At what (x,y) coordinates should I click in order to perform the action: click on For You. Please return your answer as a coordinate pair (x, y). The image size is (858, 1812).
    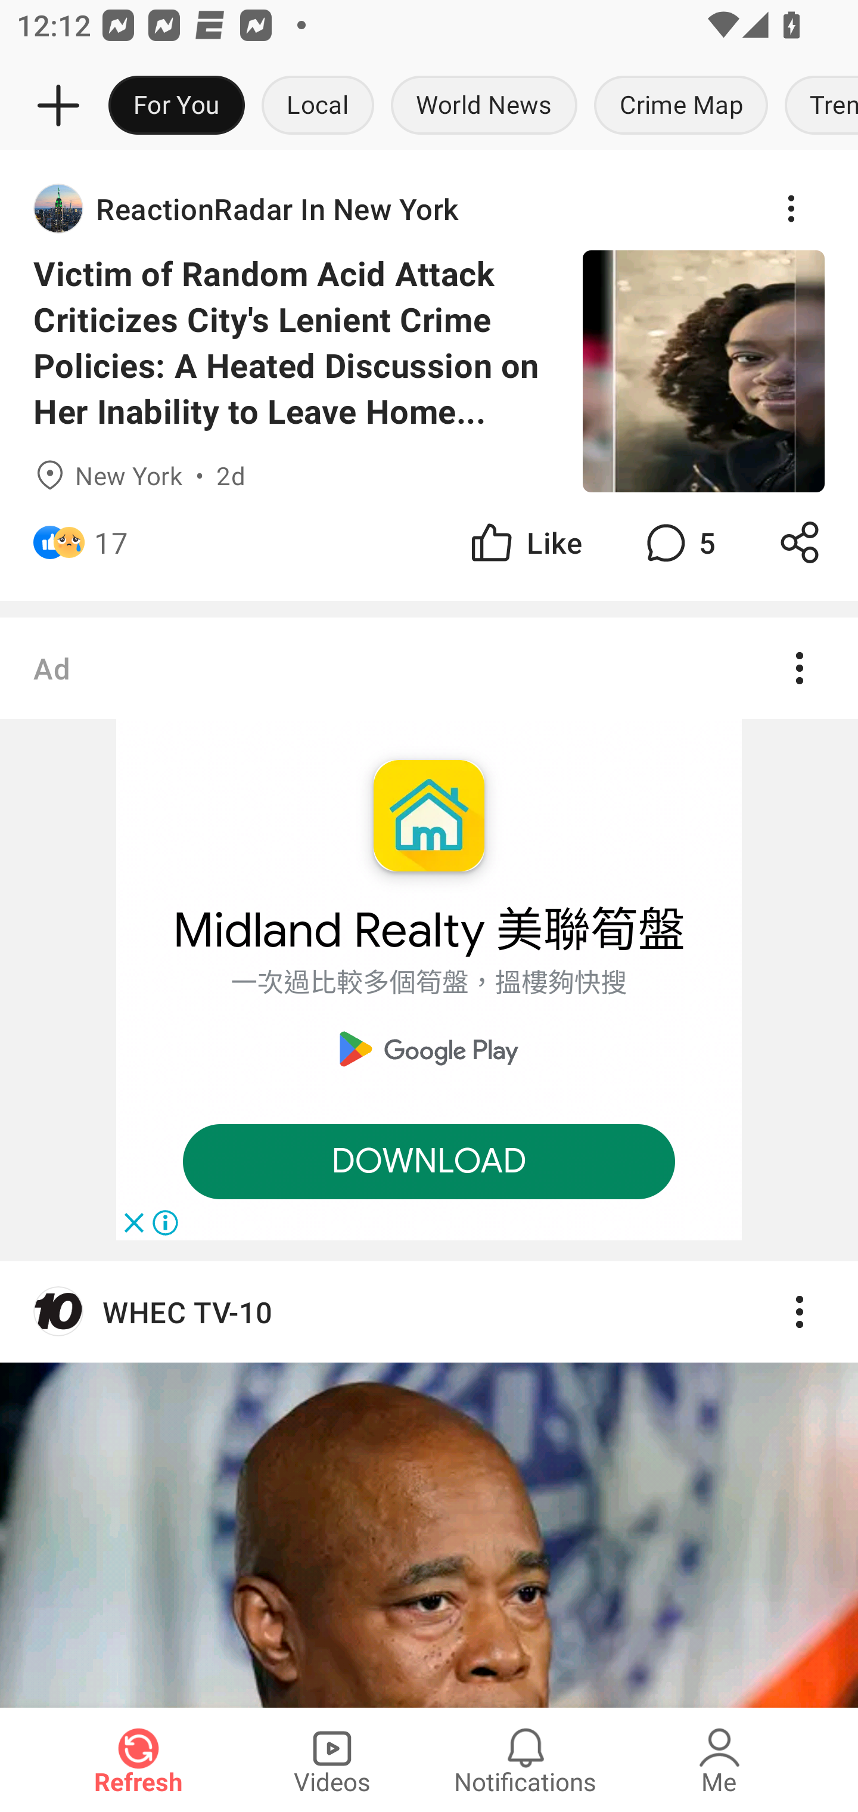
    Looking at the image, I should click on (176, 106).